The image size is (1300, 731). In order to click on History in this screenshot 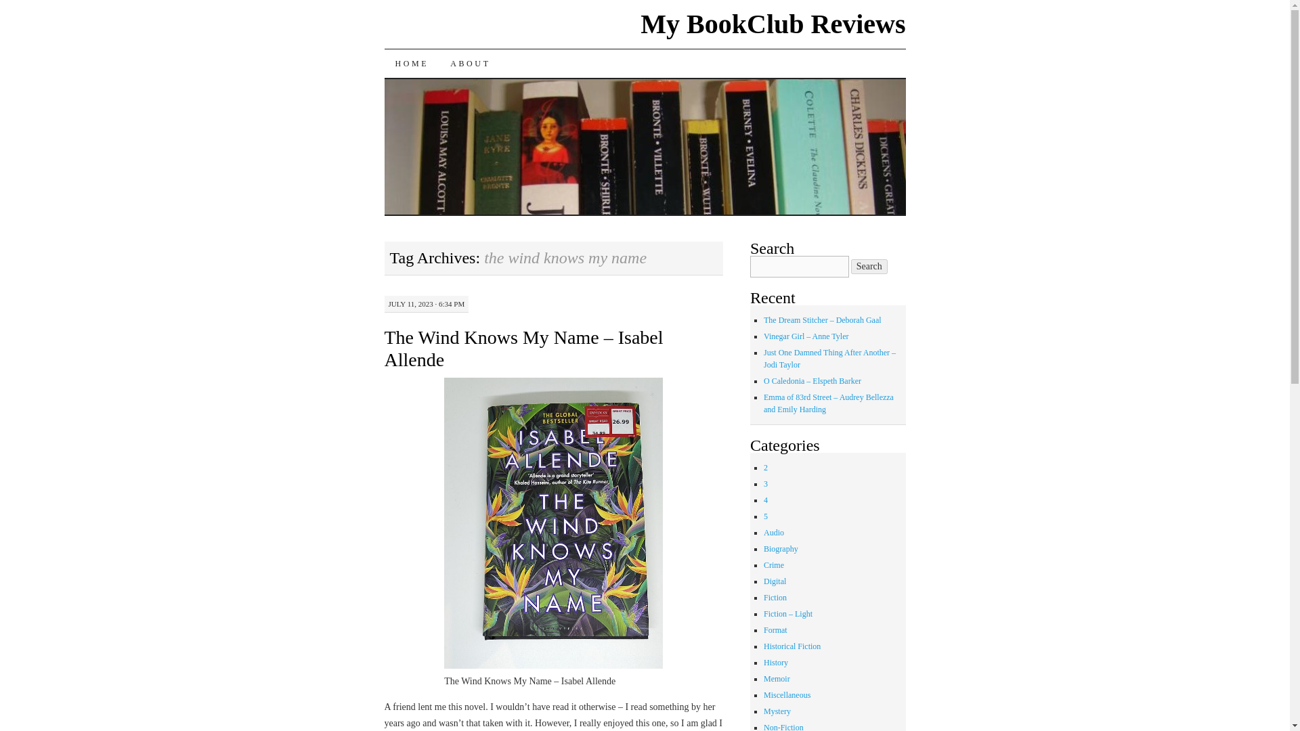, I will do `click(776, 663)`.